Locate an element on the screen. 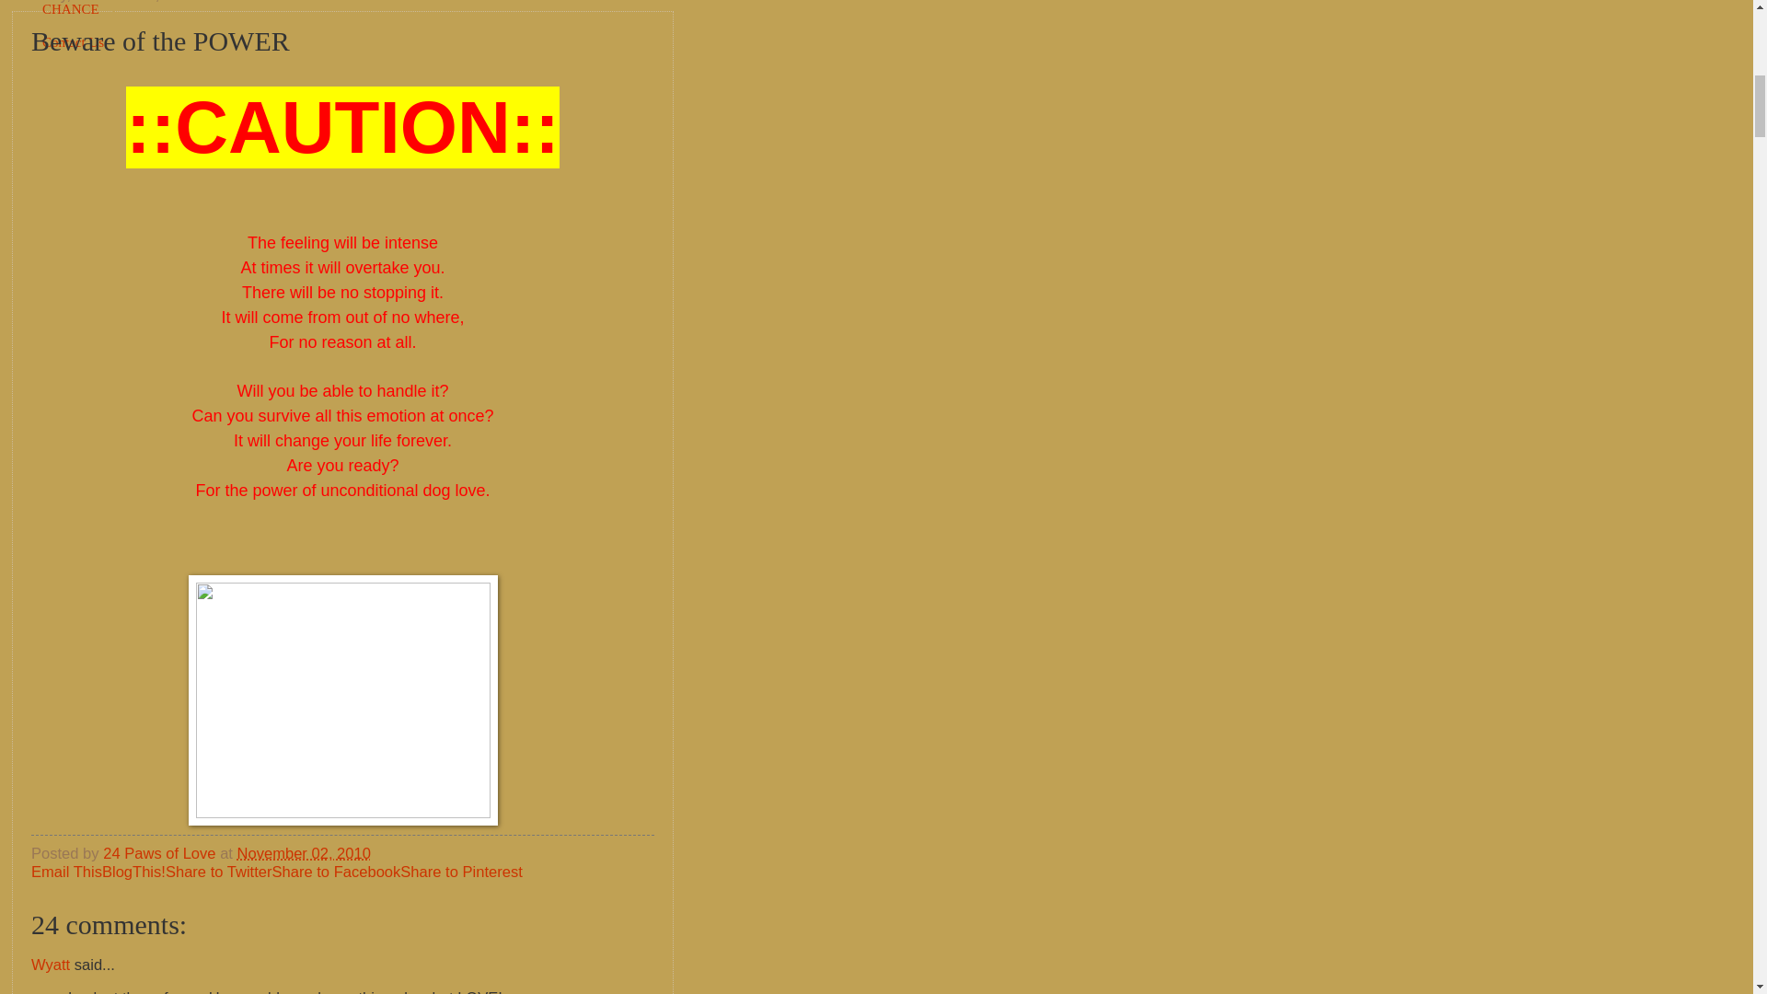  CHANCE is located at coordinates (71, 10).